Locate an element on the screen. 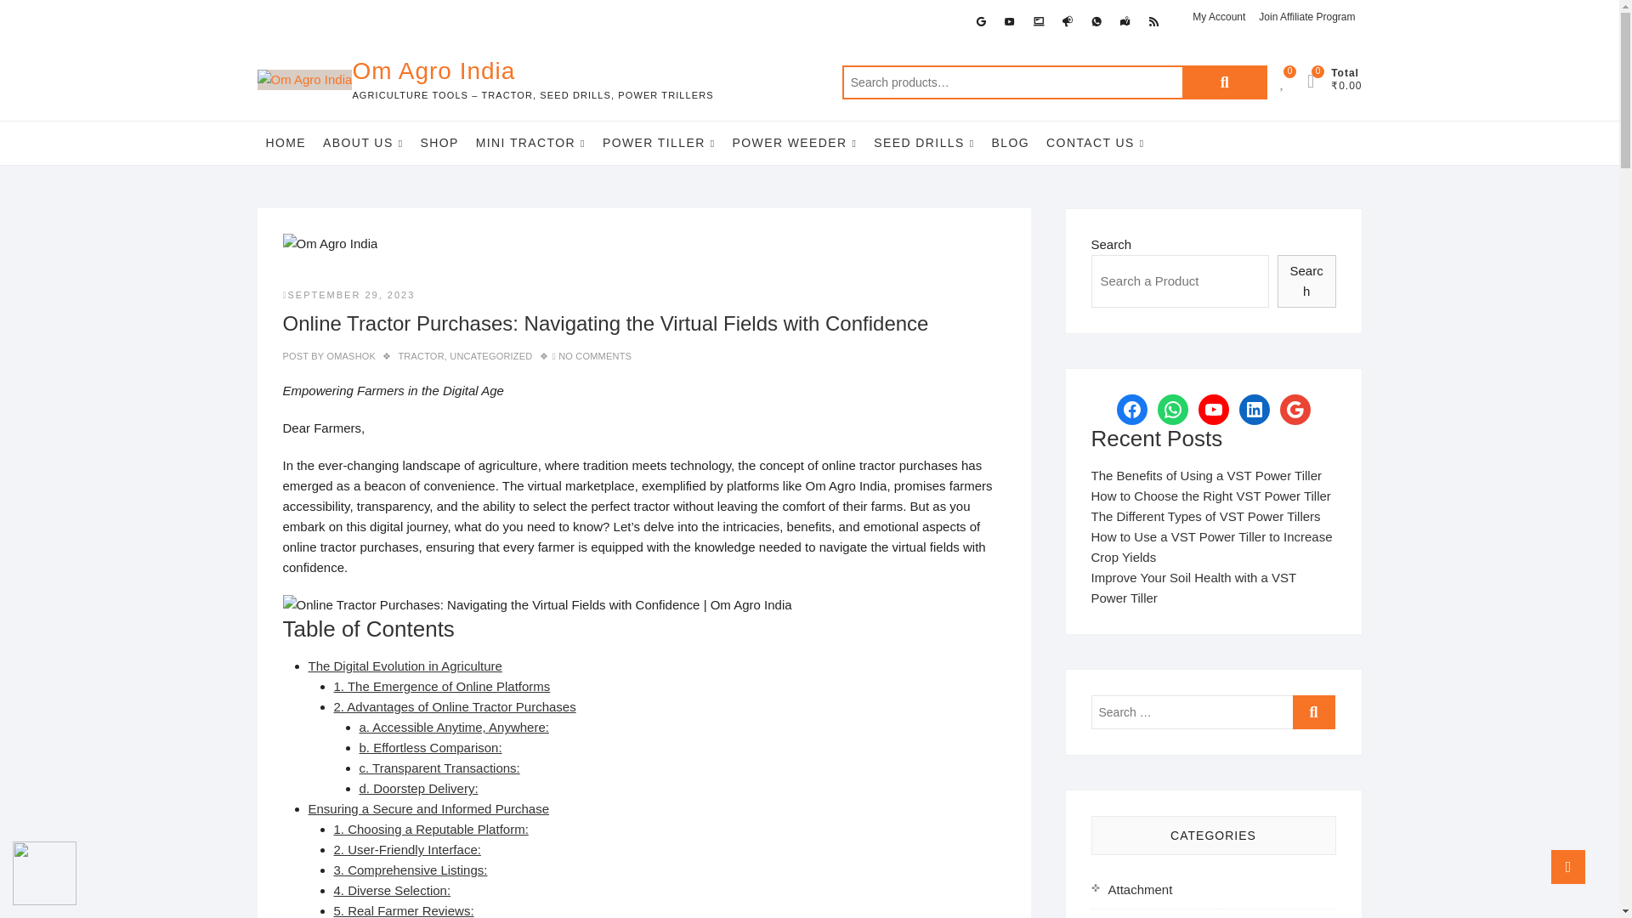 The height and width of the screenshot is (918, 1632). Join Affiliate Program is located at coordinates (1306, 17).